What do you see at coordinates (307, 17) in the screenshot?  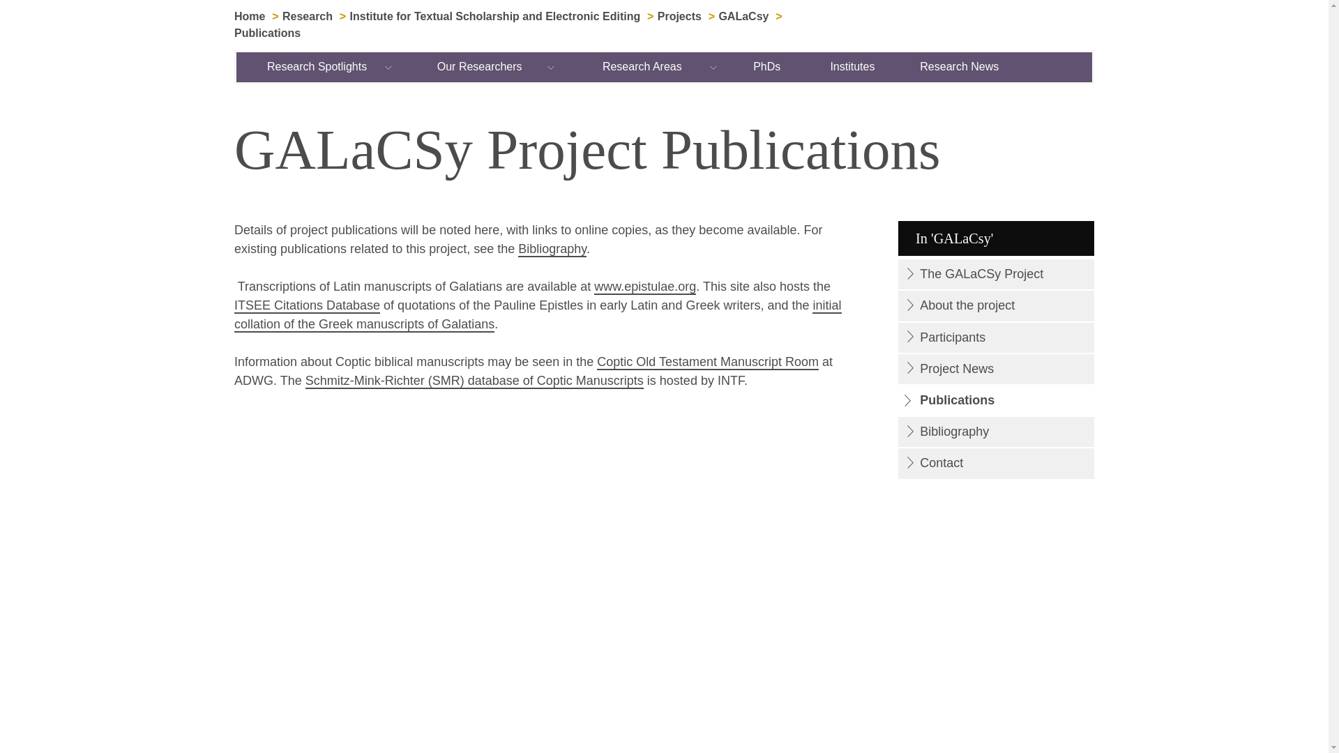 I see `Research` at bounding box center [307, 17].